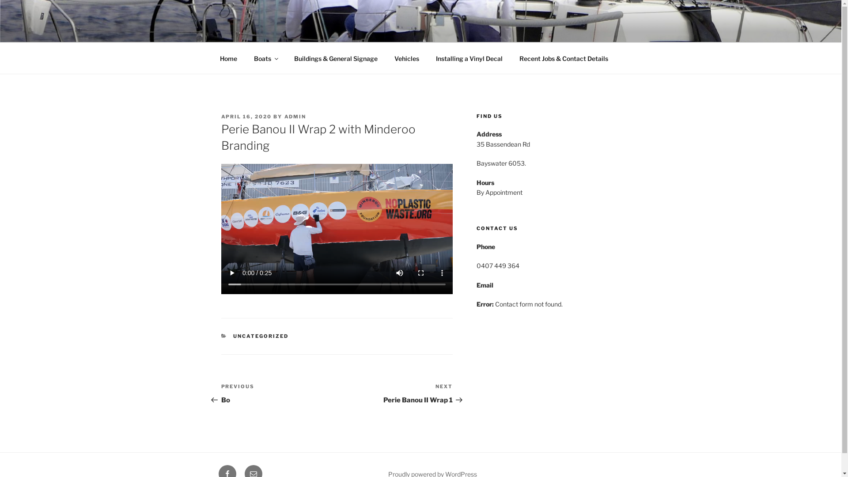 The width and height of the screenshot is (848, 477). What do you see at coordinates (266, 58) in the screenshot?
I see `Boats` at bounding box center [266, 58].